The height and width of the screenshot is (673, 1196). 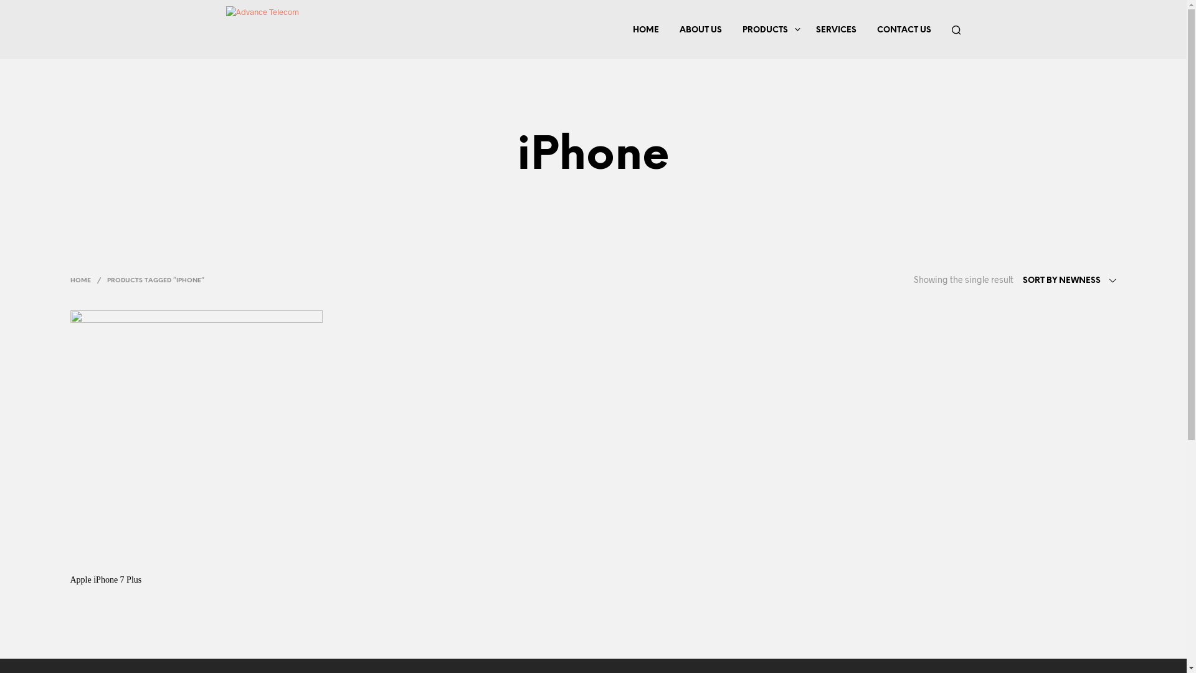 I want to click on PRODUCTS, so click(x=765, y=30).